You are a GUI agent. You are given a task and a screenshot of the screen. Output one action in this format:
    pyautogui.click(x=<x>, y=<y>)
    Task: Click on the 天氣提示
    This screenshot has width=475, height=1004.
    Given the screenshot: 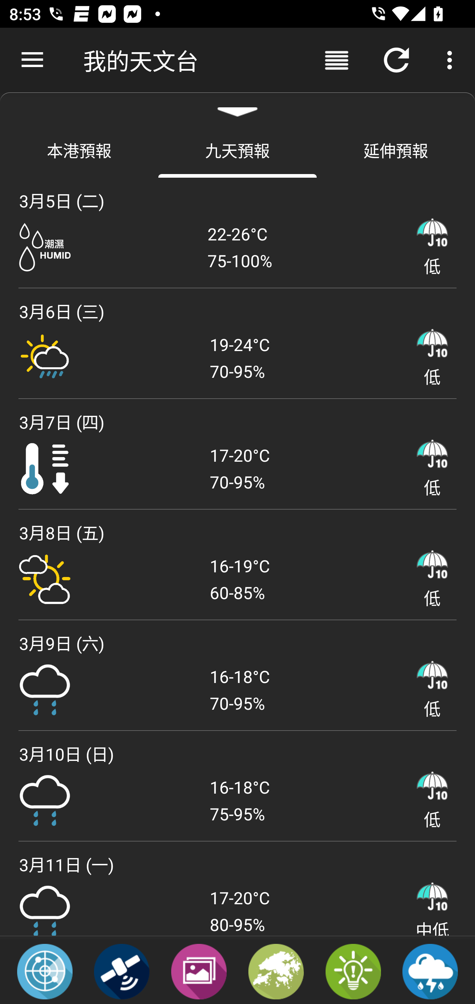 What is the action you would take?
    pyautogui.click(x=353, y=971)
    